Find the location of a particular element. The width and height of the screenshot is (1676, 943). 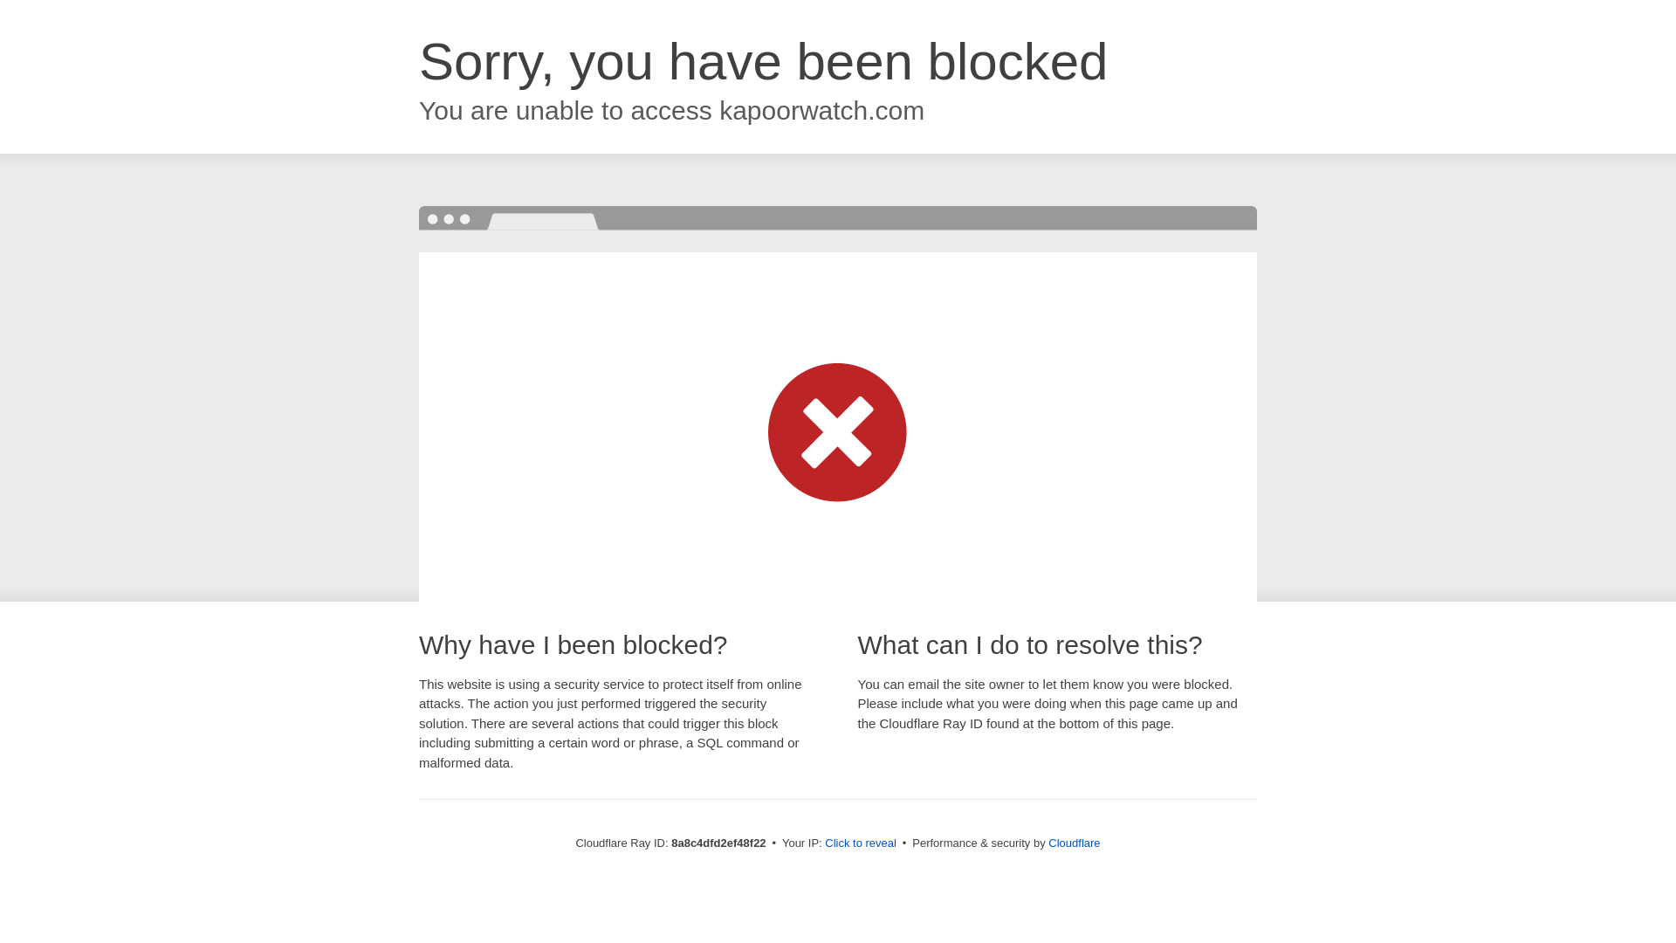

Cloudflare is located at coordinates (1074, 843).